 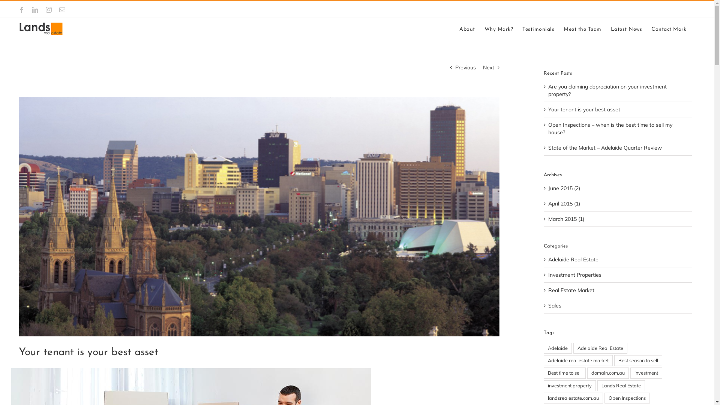 I want to click on Meet the Team, so click(x=583, y=29).